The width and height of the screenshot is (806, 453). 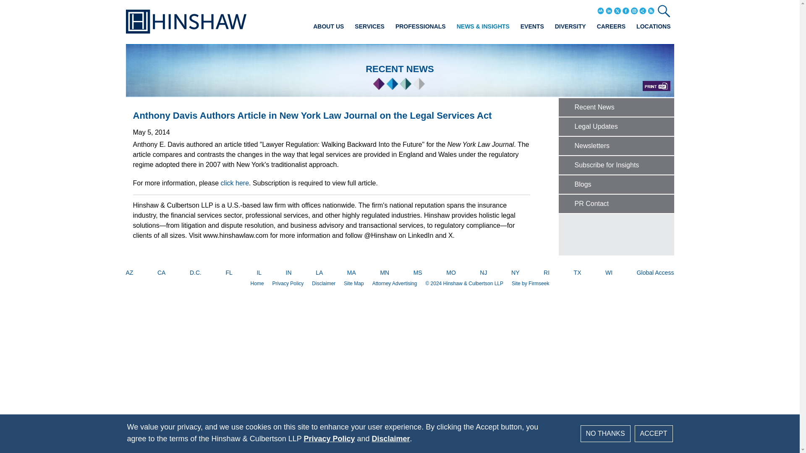 I want to click on Menu, so click(x=377, y=9).